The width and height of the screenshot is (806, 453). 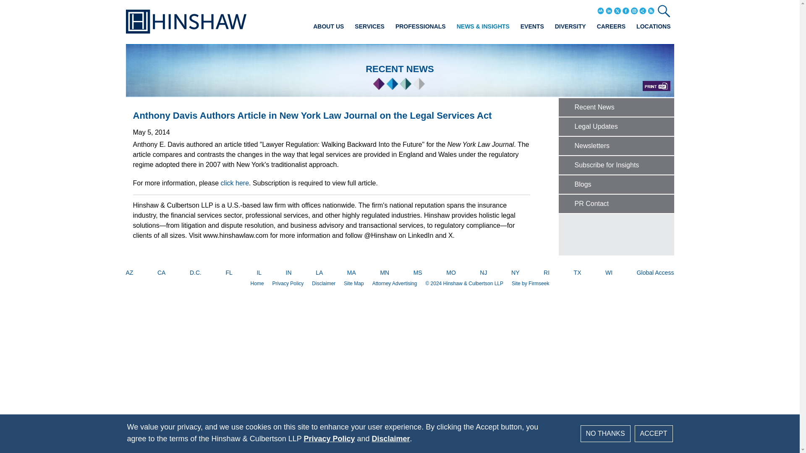 I want to click on Menu, so click(x=377, y=9).